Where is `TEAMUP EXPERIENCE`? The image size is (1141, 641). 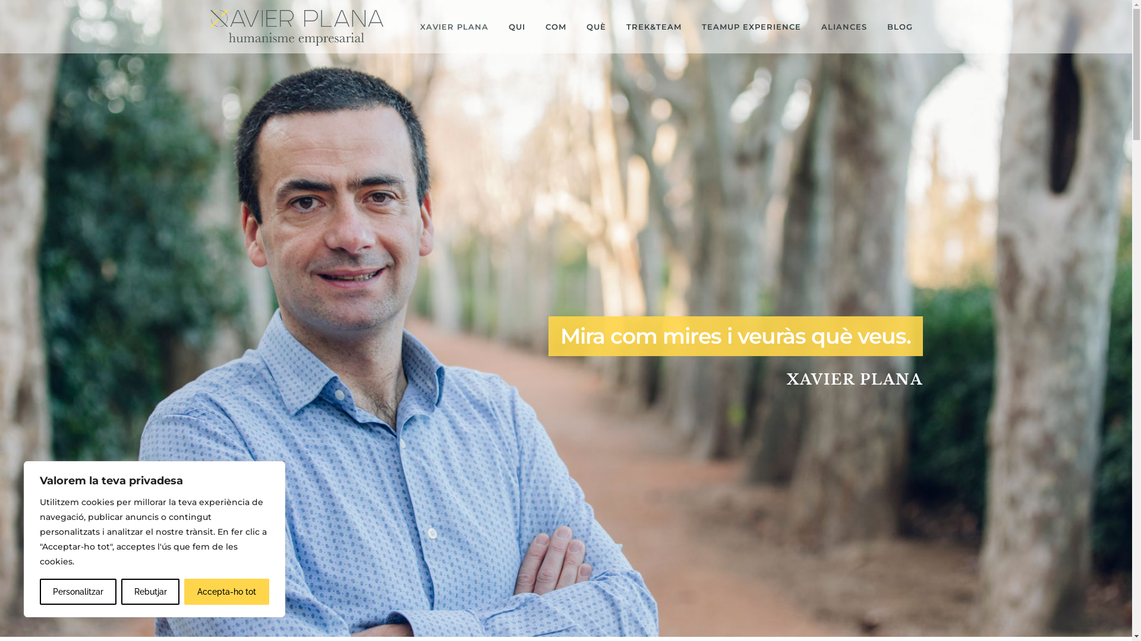 TEAMUP EXPERIENCE is located at coordinates (751, 27).